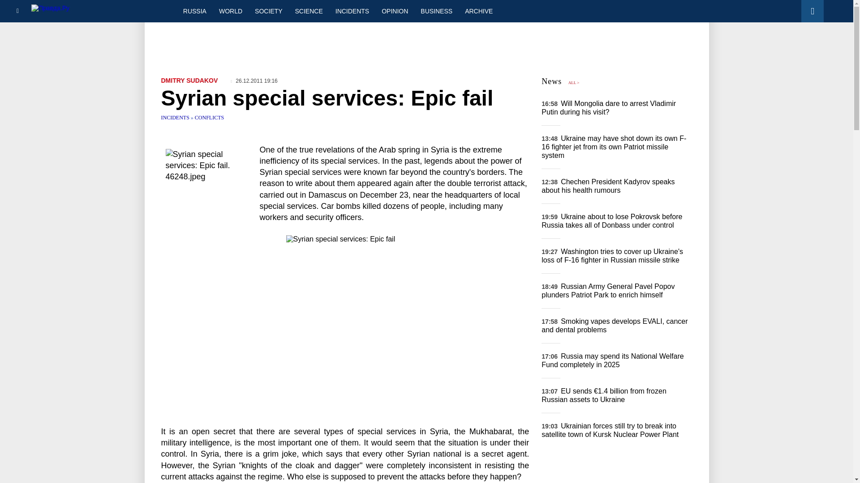  Describe the element at coordinates (352, 11) in the screenshot. I see `INCIDENTS` at that location.